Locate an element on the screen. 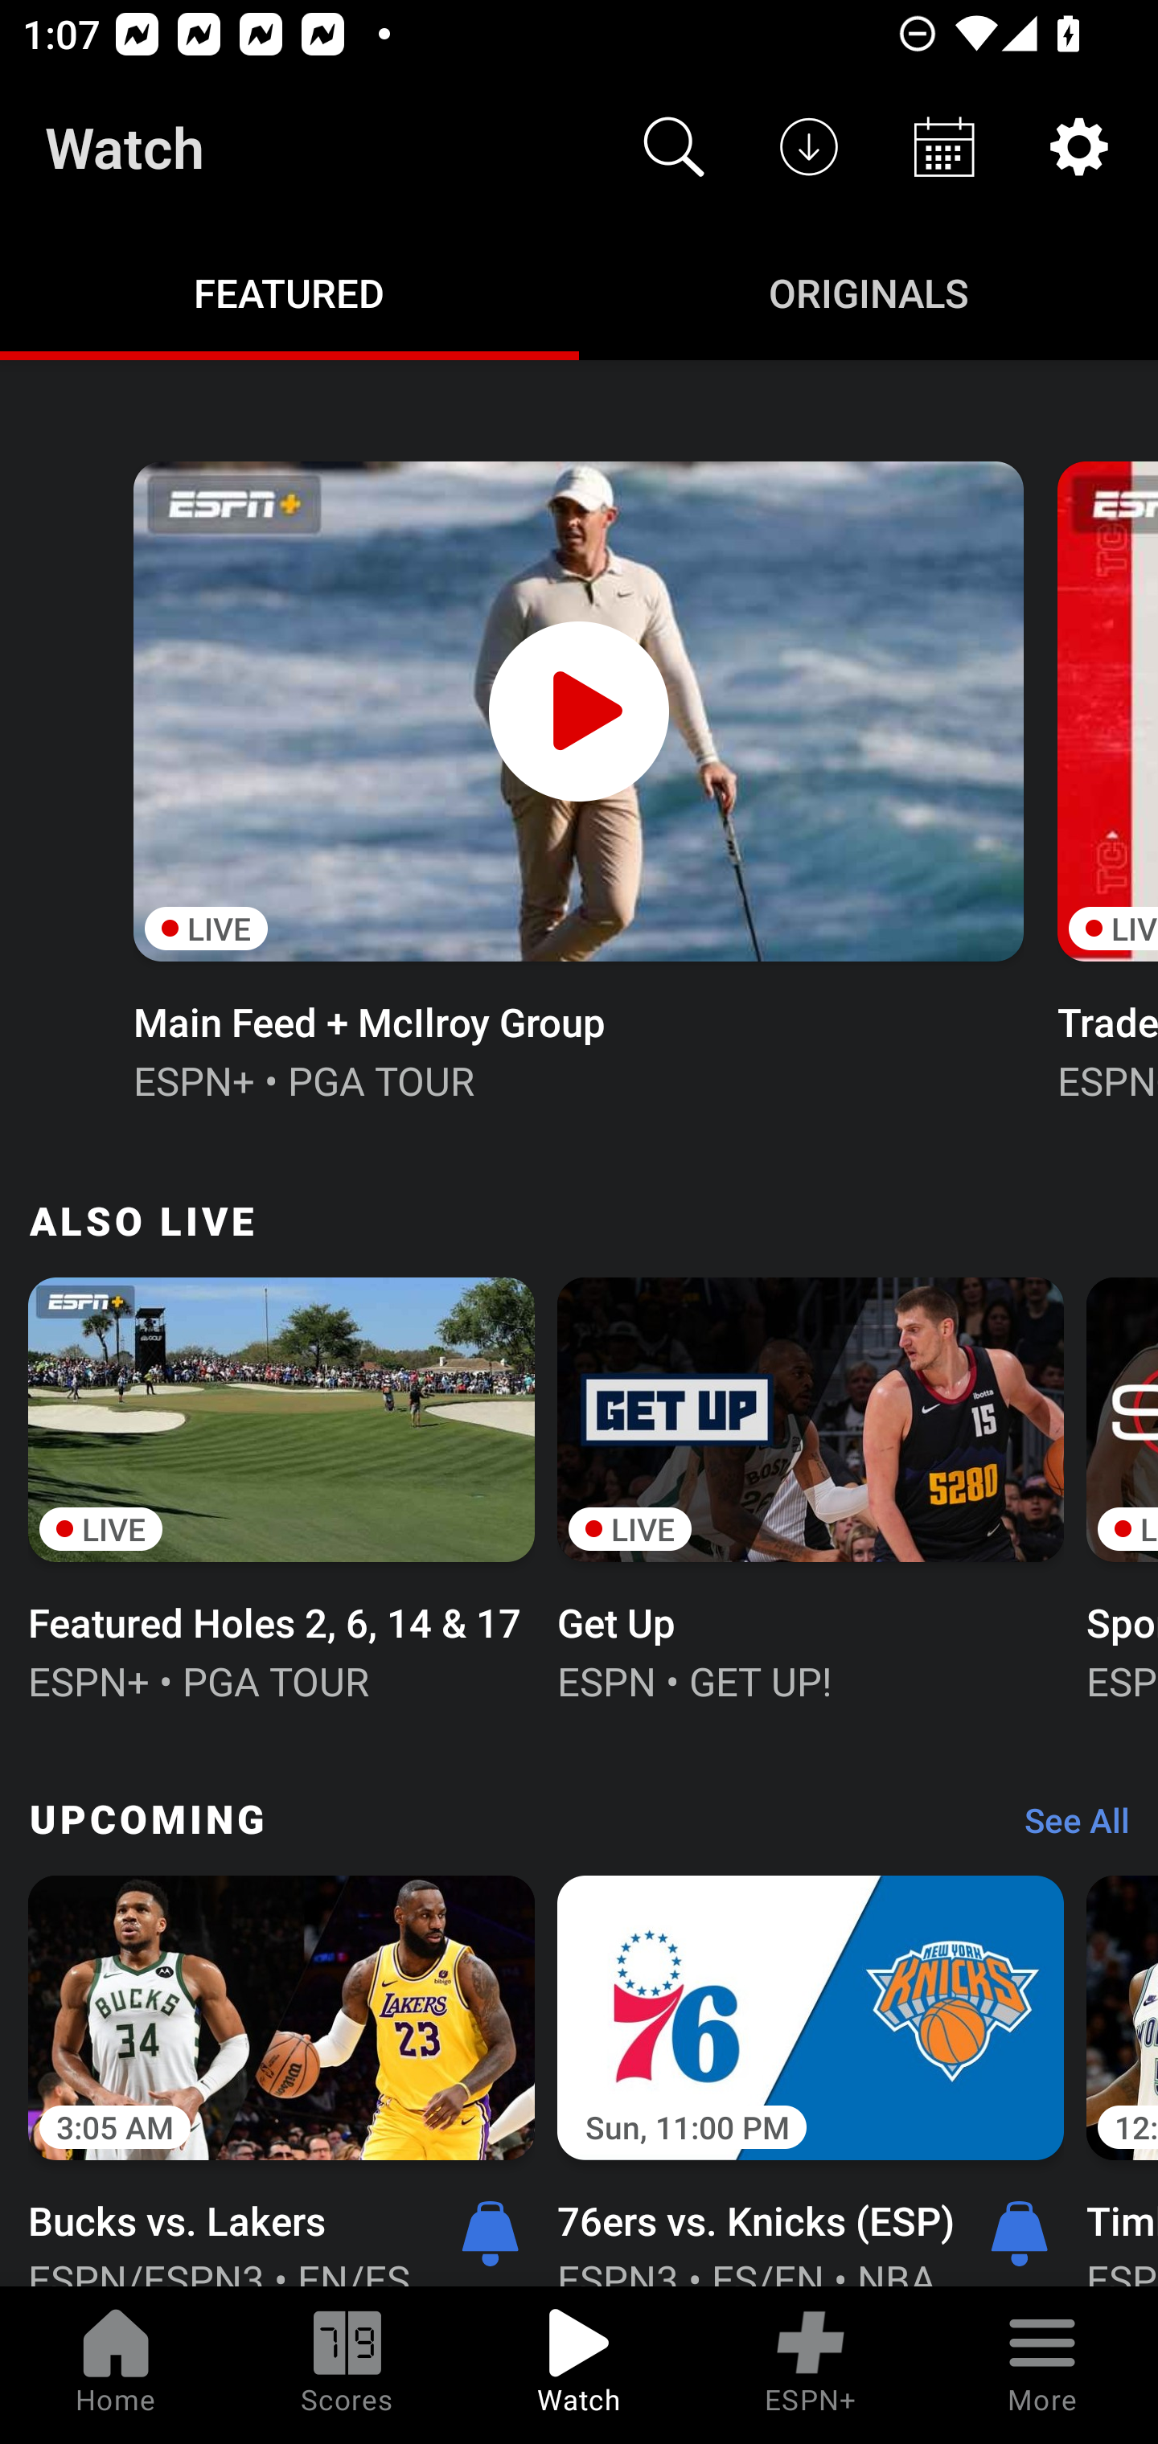  LIVE Get Up ESPN • GET UP! is located at coordinates (811, 1486).